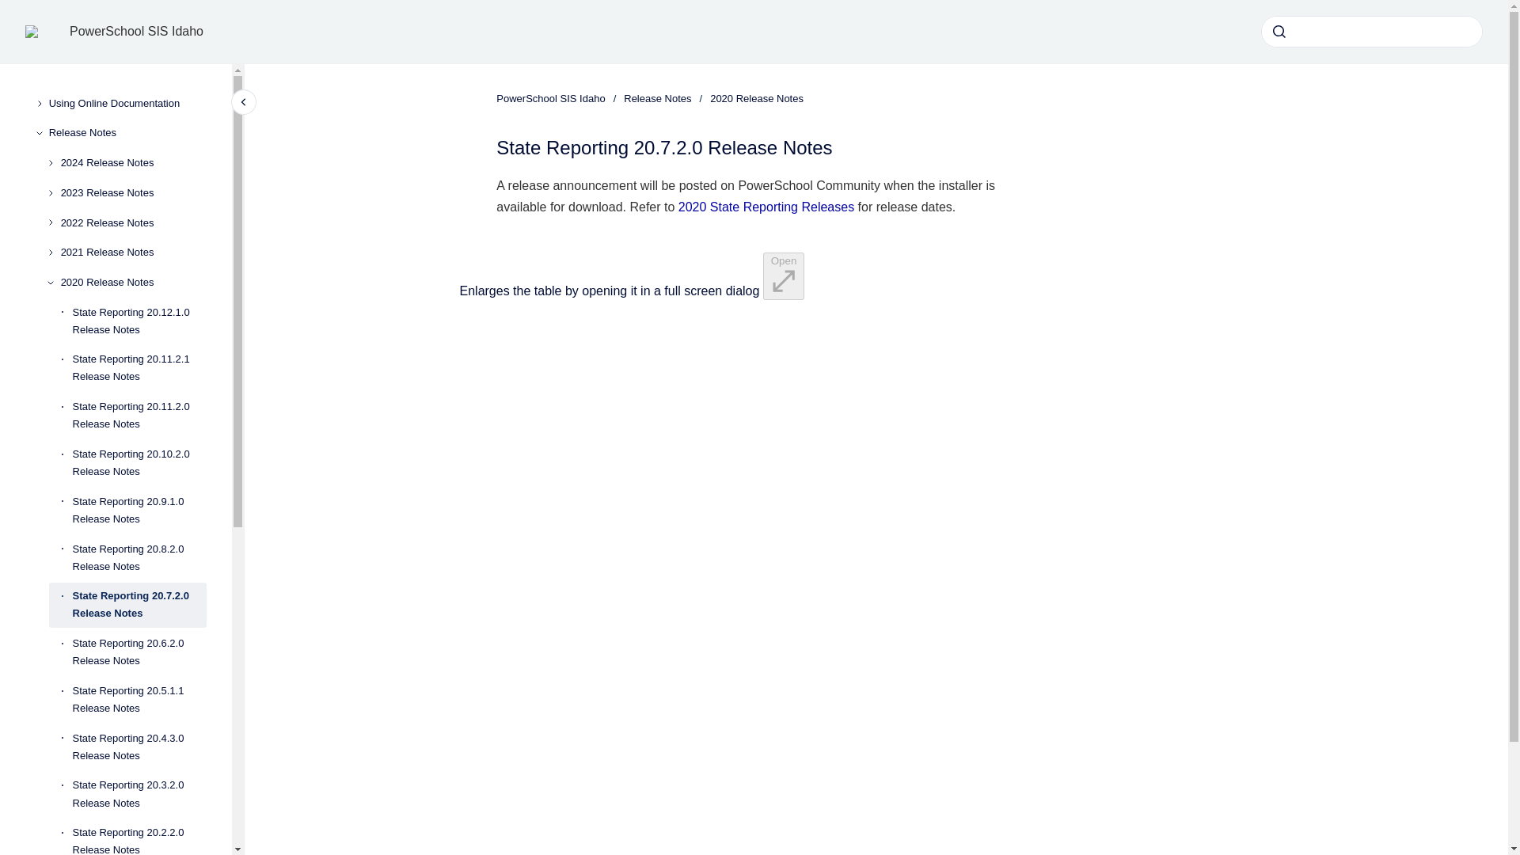 This screenshot has height=855, width=1520. Describe the element at coordinates (139, 795) in the screenshot. I see `State Reporting 20.3.2.0 Release Notes` at that location.